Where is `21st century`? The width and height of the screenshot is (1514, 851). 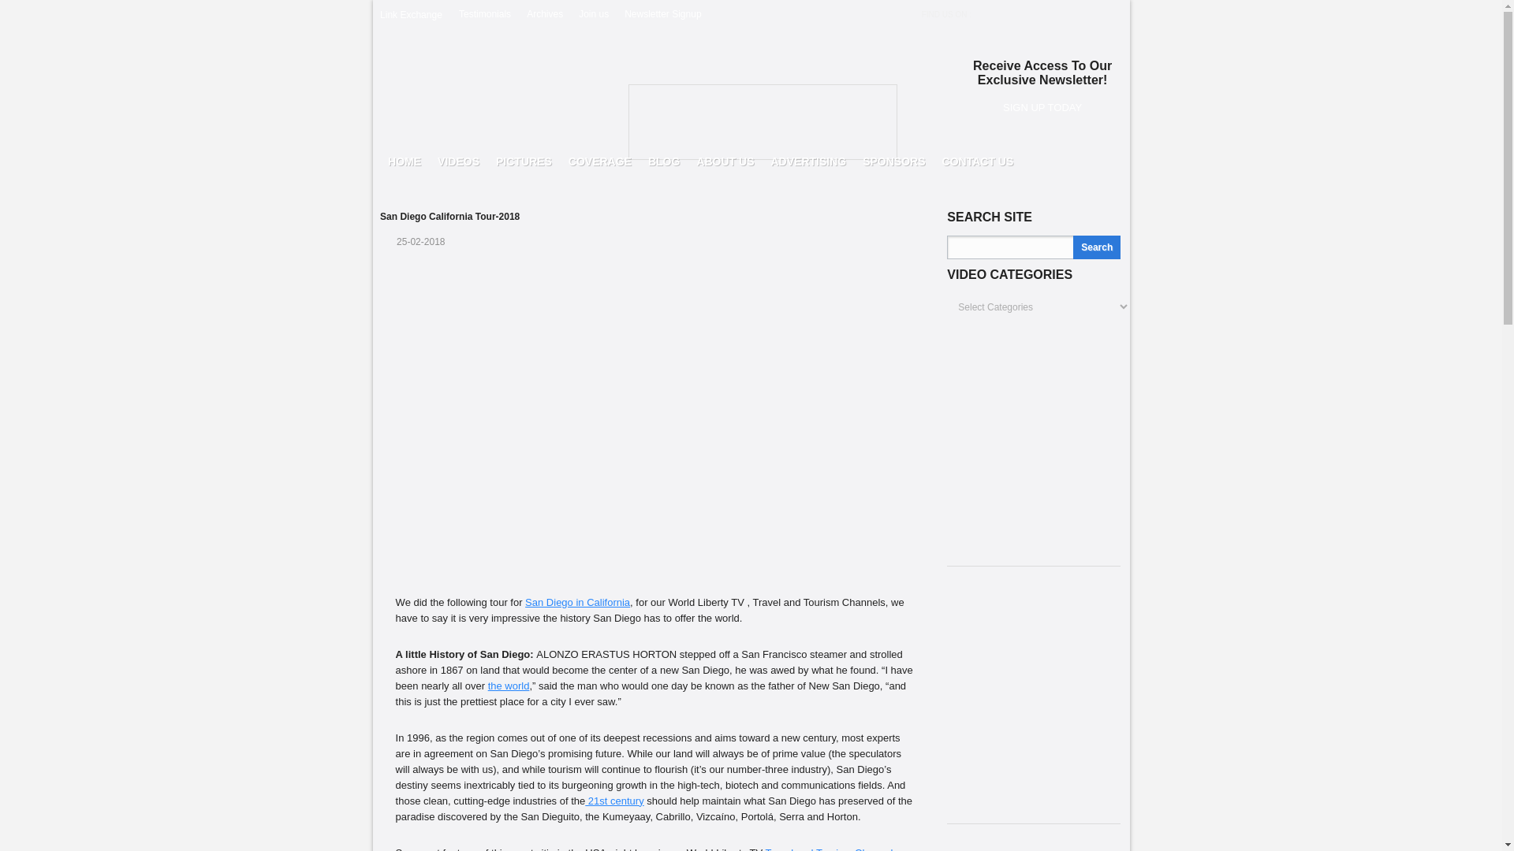
21st century is located at coordinates (613, 801).